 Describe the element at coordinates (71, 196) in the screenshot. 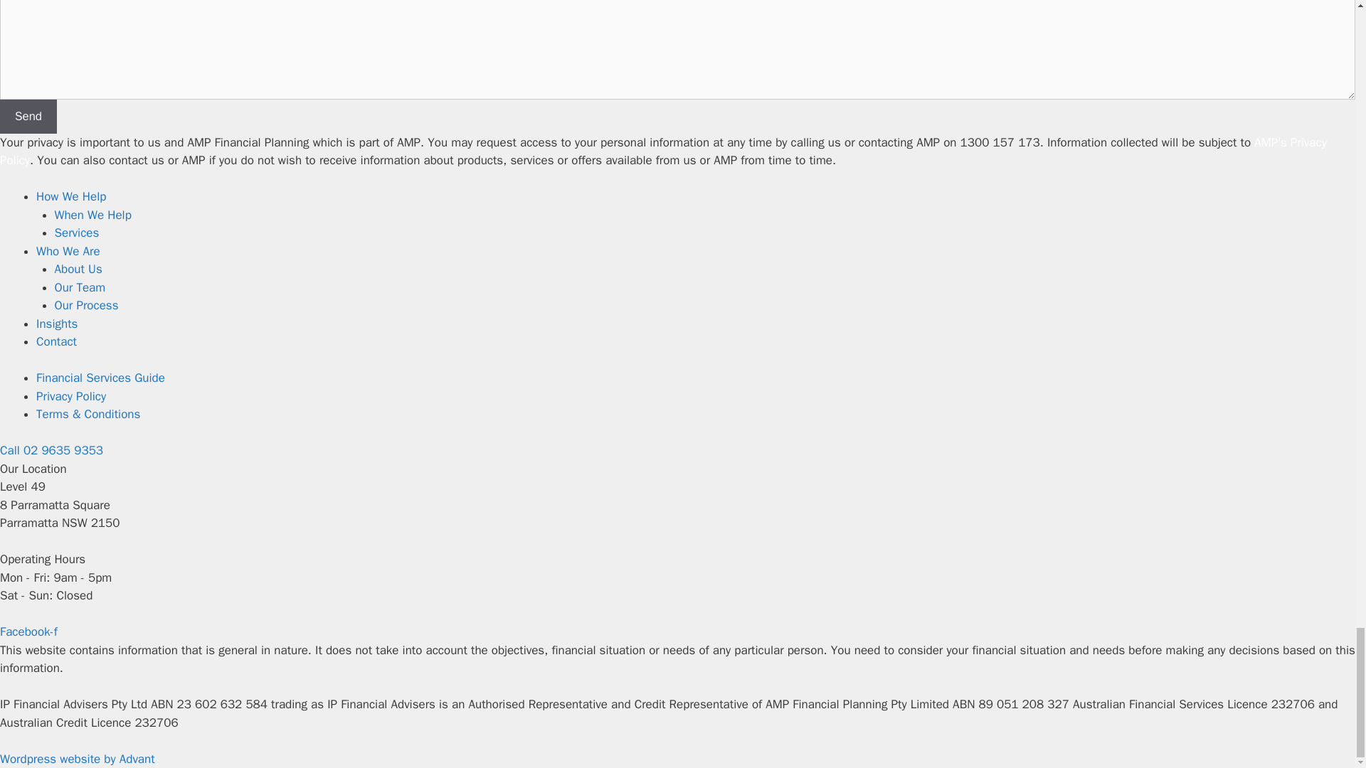

I see `How We Help` at that location.